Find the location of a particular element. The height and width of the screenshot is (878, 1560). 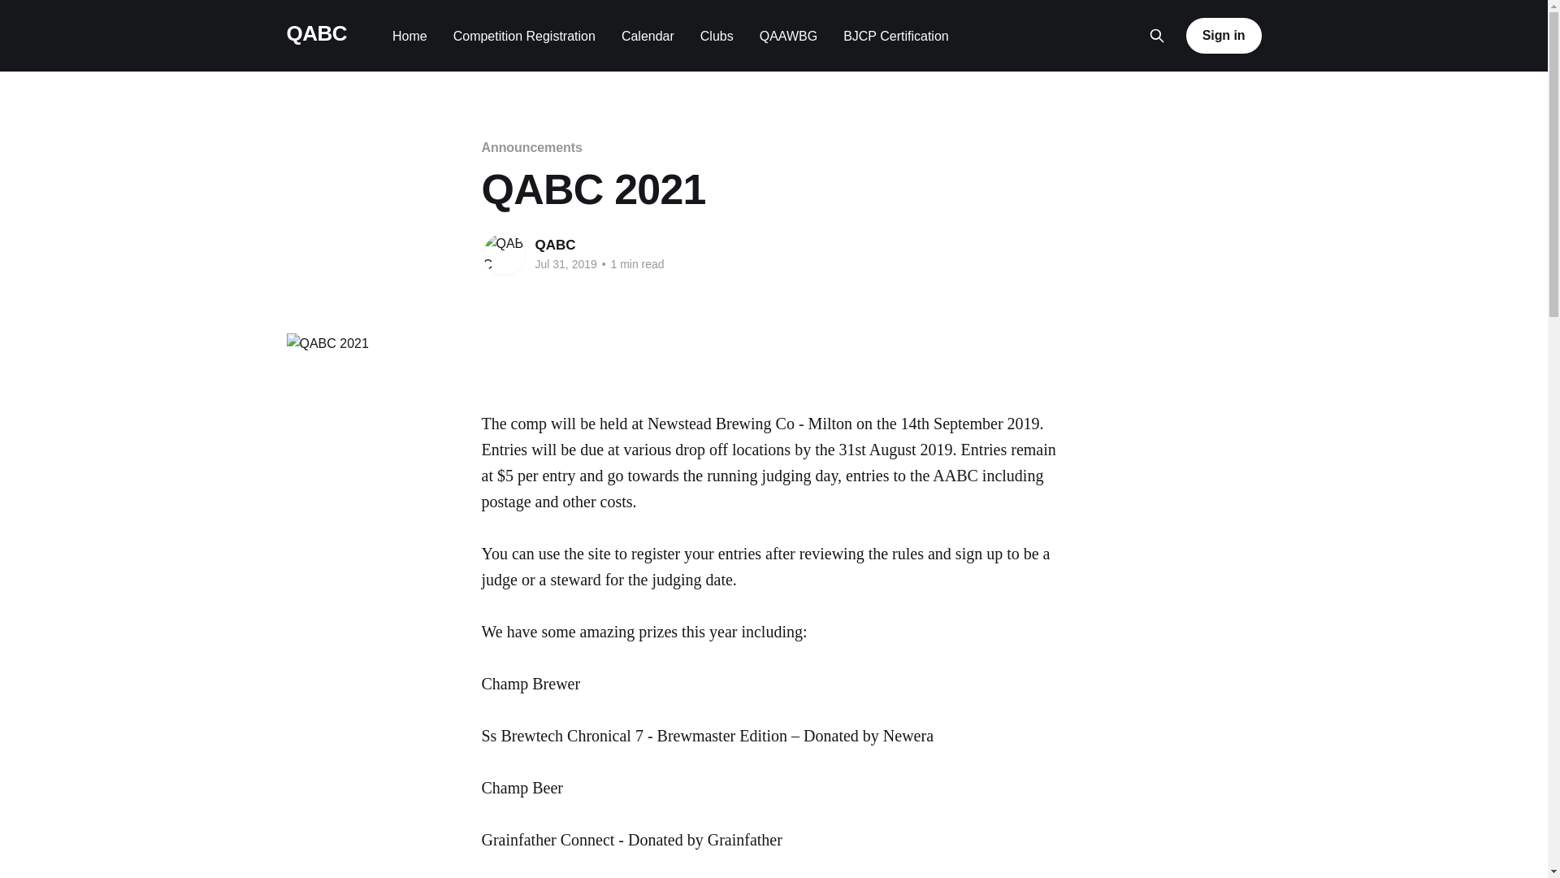

QABC is located at coordinates (555, 246).